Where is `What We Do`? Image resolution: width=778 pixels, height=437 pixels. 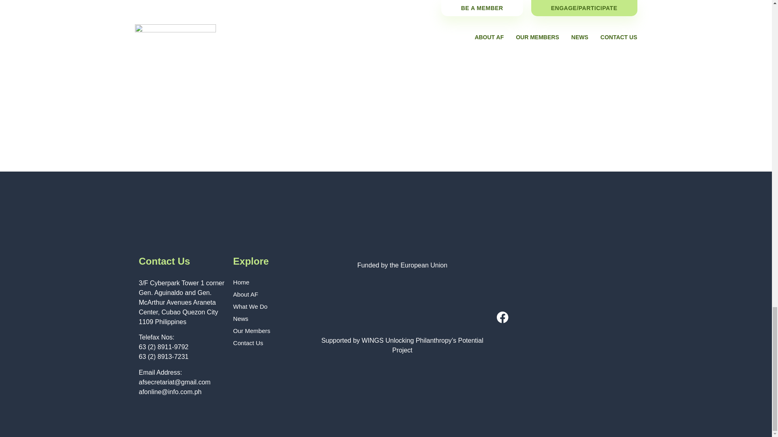
What We Do is located at coordinates (270, 307).